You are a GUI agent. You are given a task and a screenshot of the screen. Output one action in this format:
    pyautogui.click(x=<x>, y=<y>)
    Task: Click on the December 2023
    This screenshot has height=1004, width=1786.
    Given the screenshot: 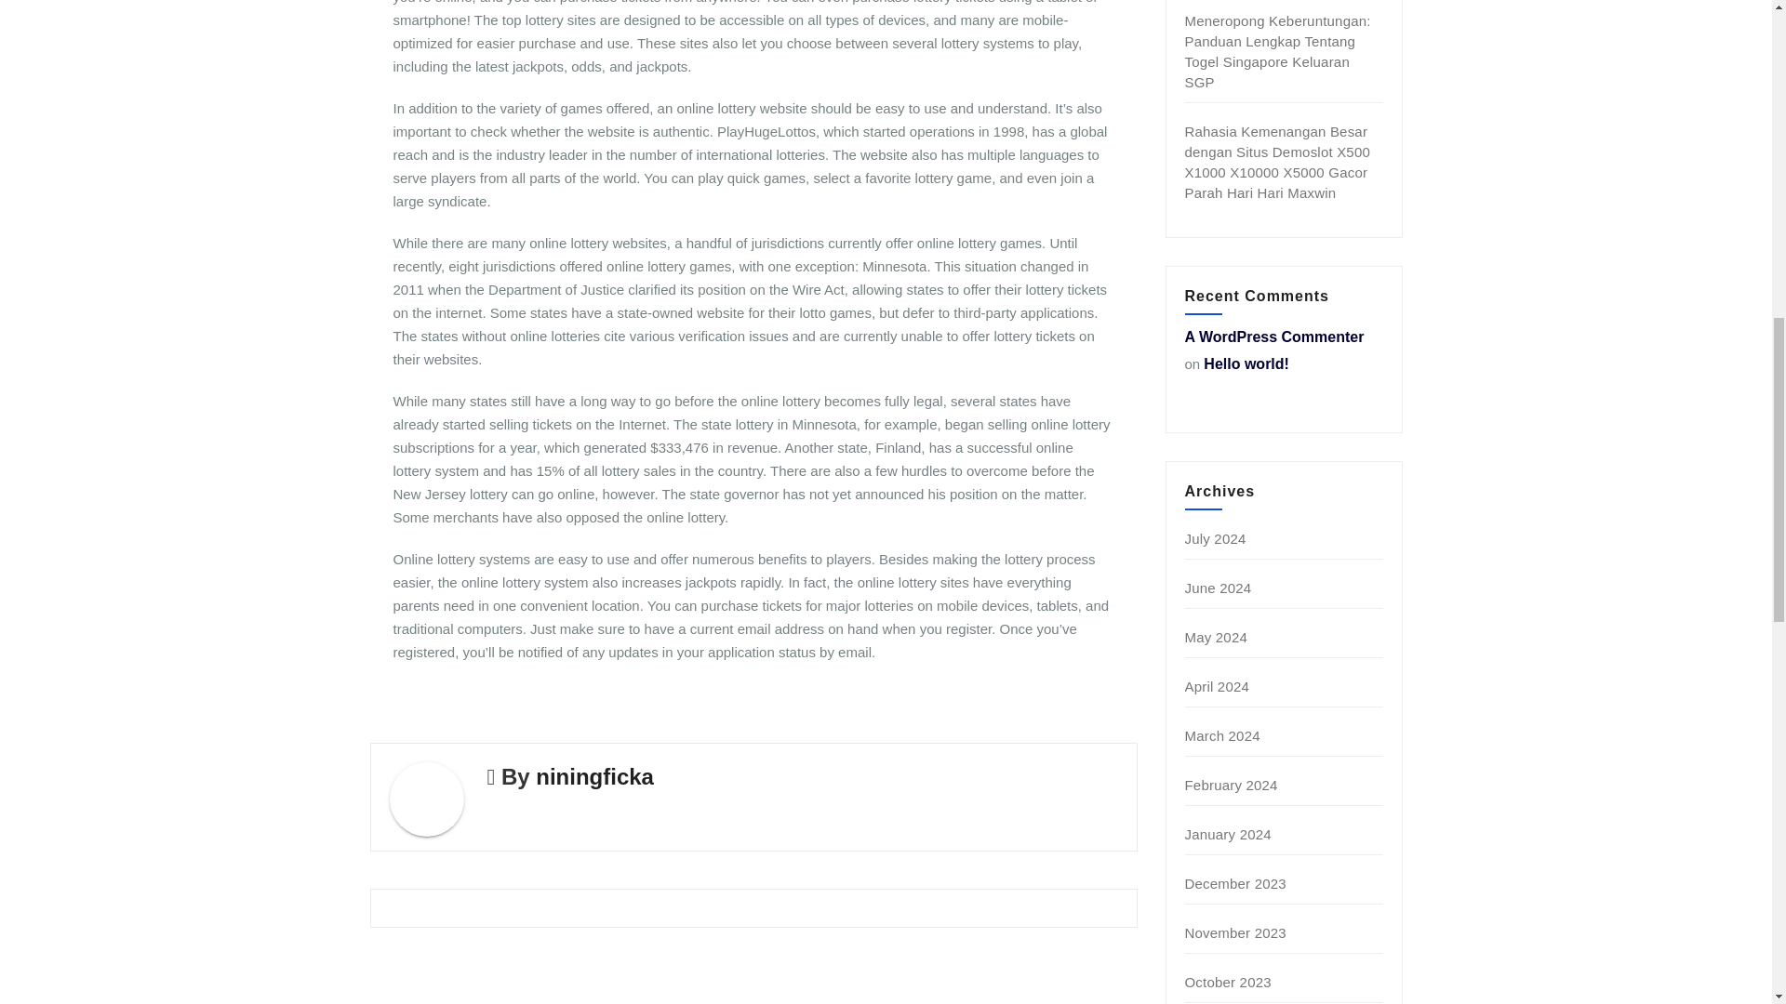 What is the action you would take?
    pyautogui.click(x=1235, y=883)
    